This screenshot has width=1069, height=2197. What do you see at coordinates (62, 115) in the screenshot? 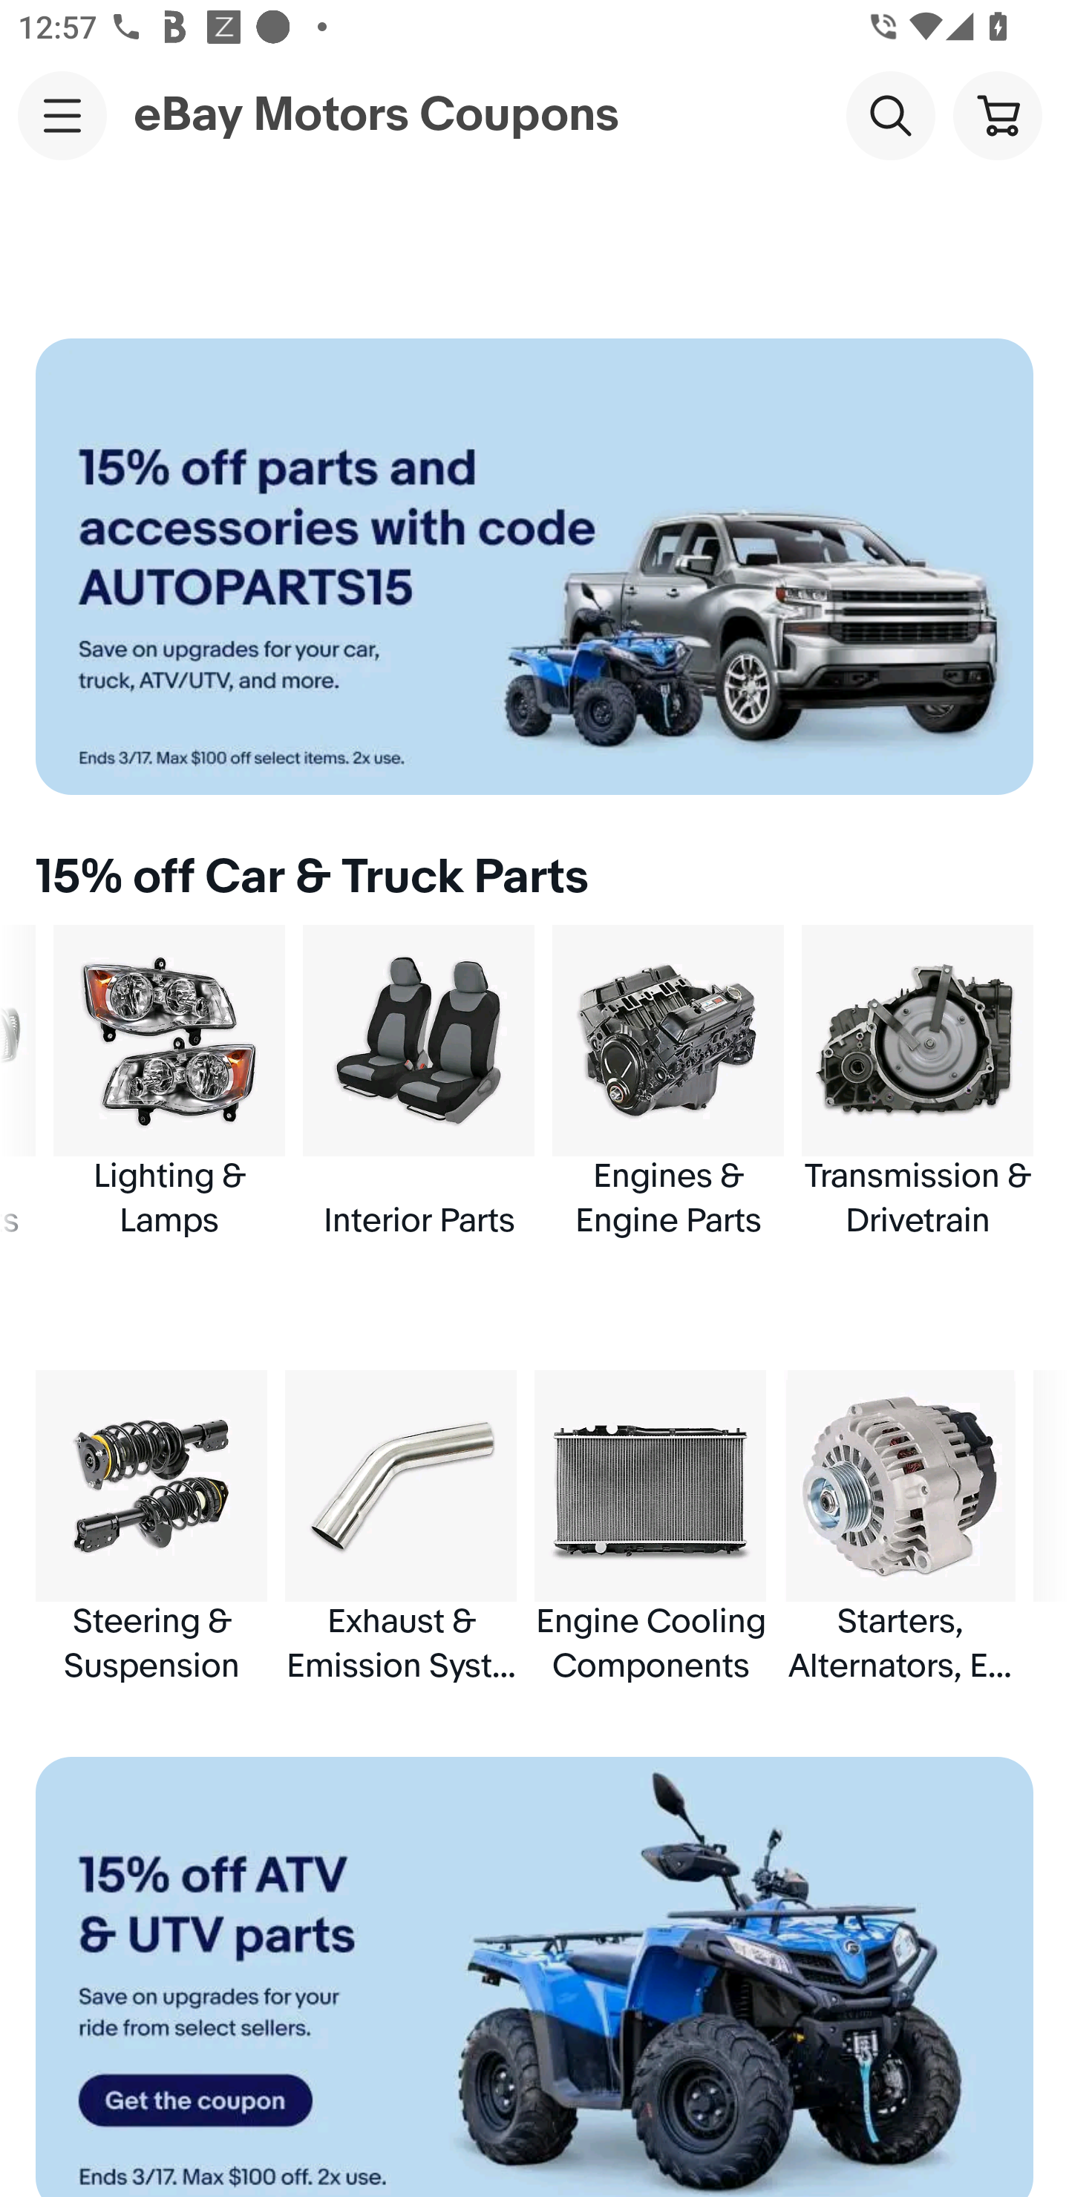
I see `Main navigation, open` at bounding box center [62, 115].